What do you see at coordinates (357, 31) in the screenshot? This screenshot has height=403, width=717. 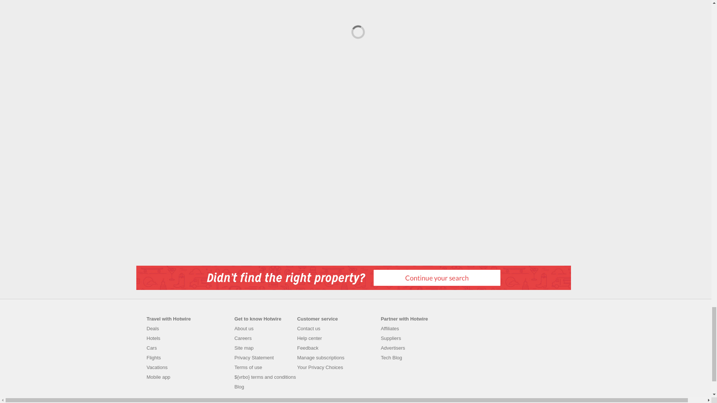 I see `Loading...` at bounding box center [357, 31].